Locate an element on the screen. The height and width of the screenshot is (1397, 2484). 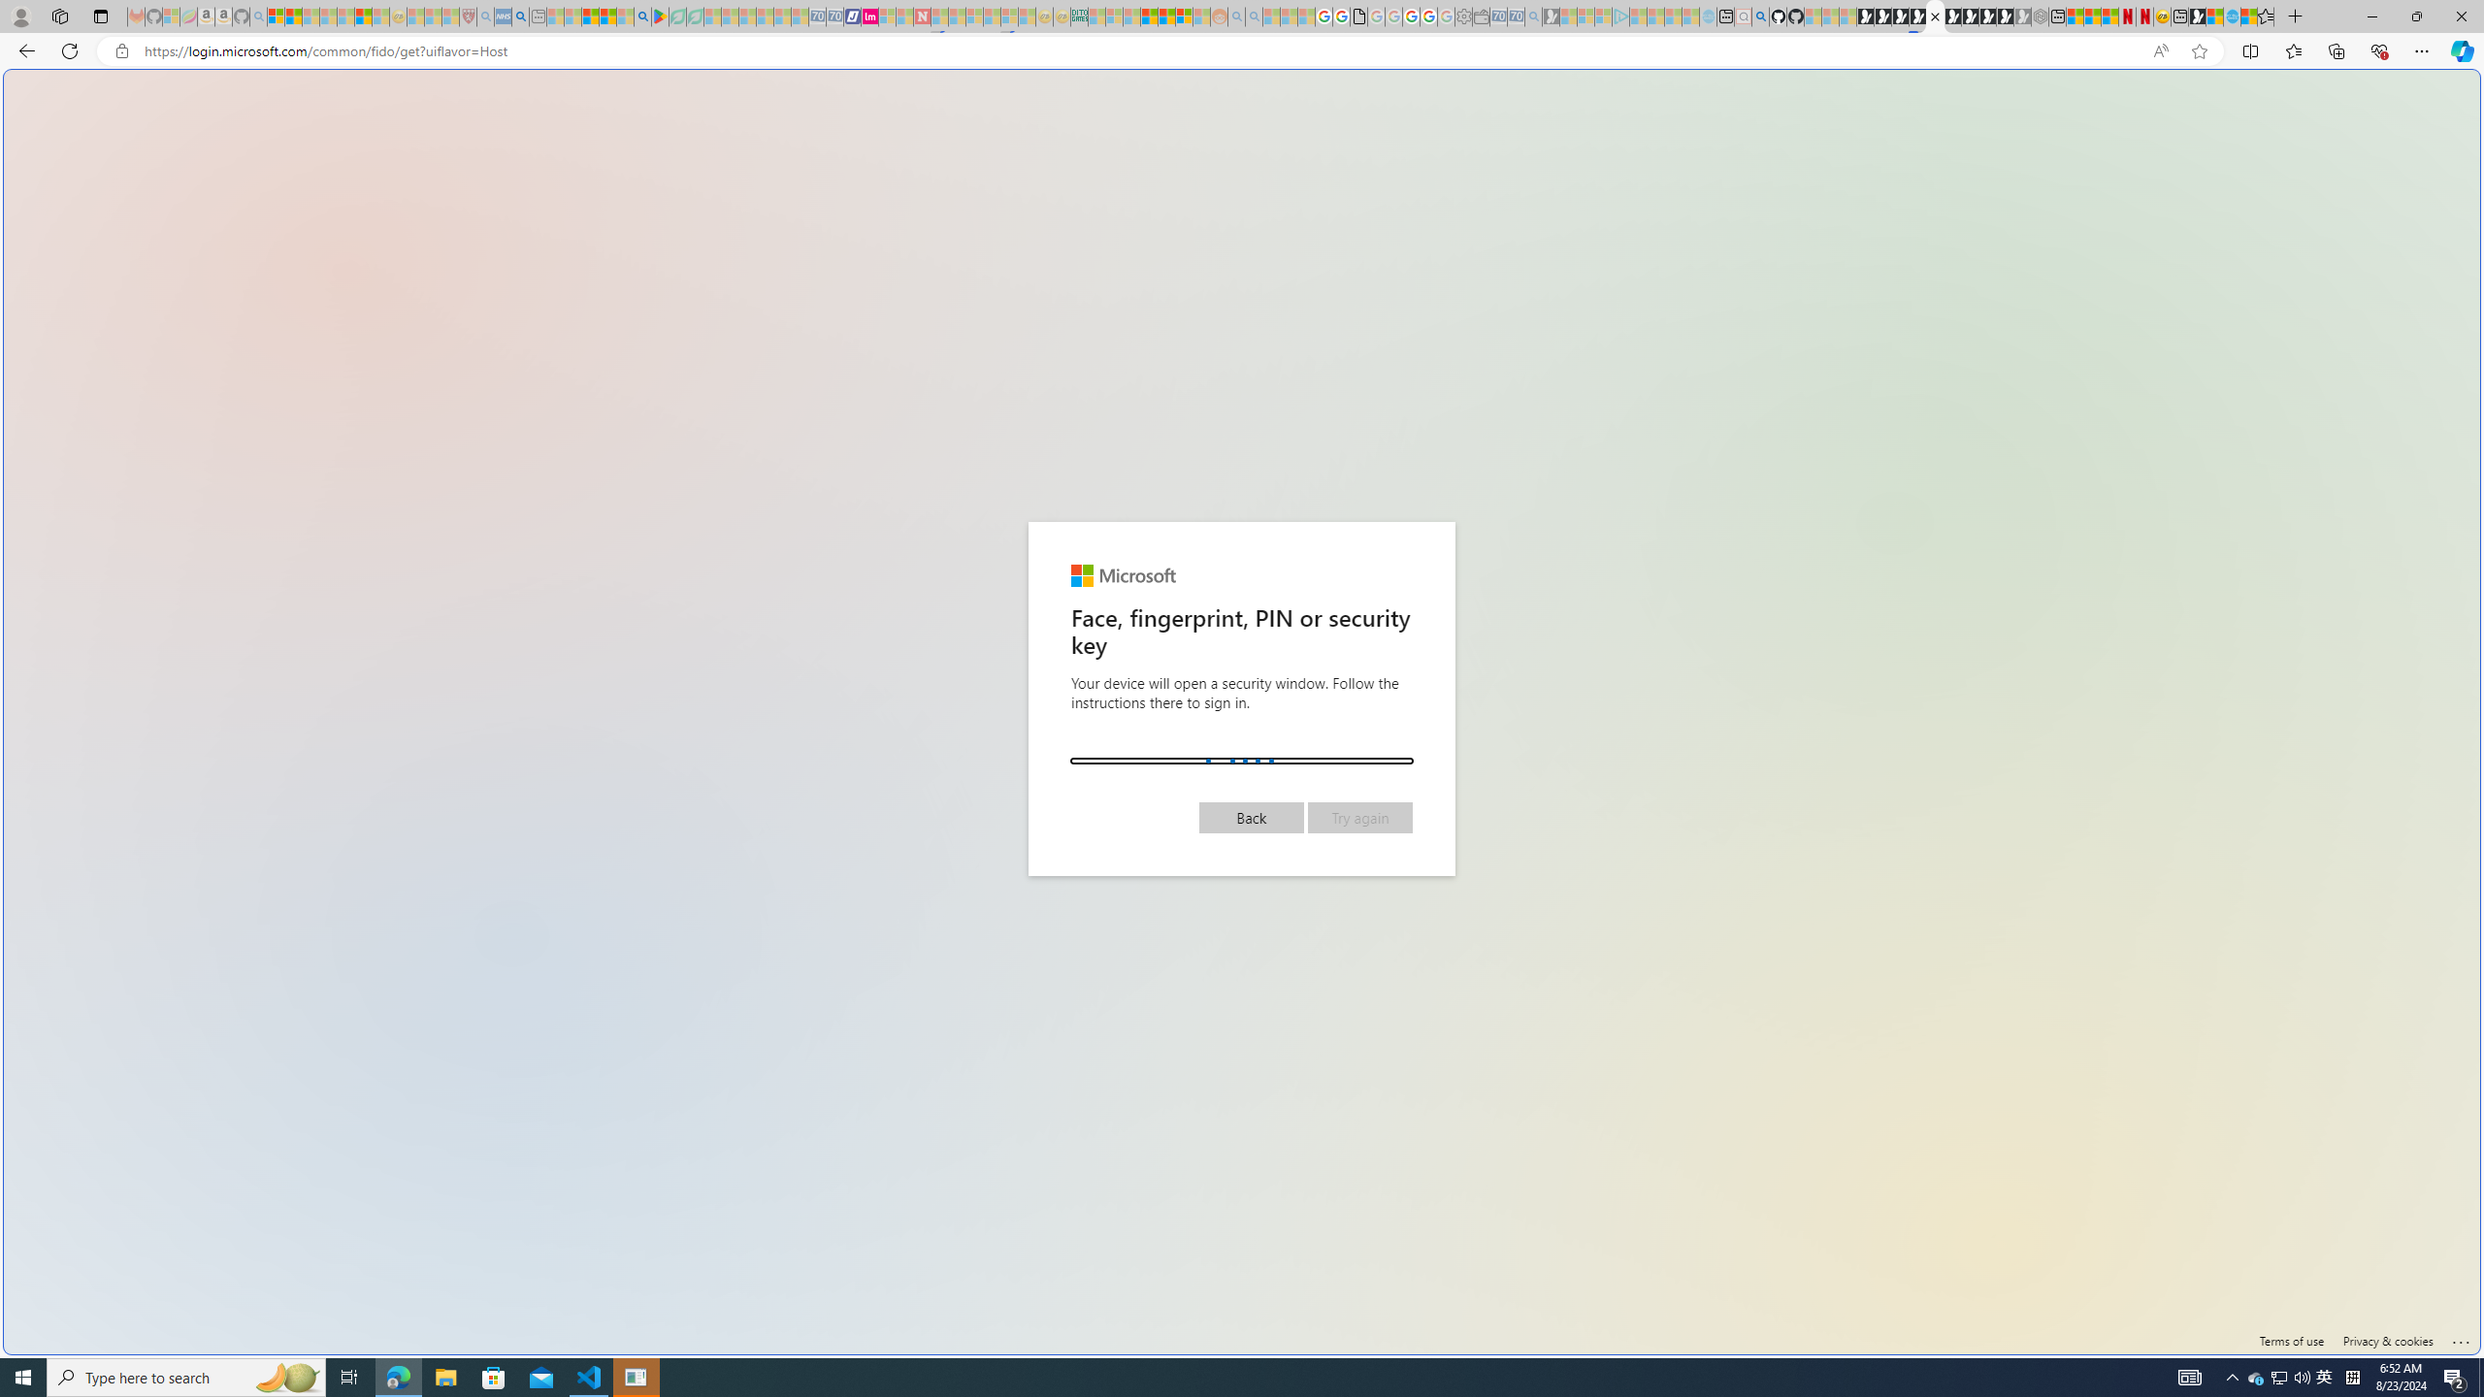
Jobs - lastminute.com Investor Portal is located at coordinates (869, 16).